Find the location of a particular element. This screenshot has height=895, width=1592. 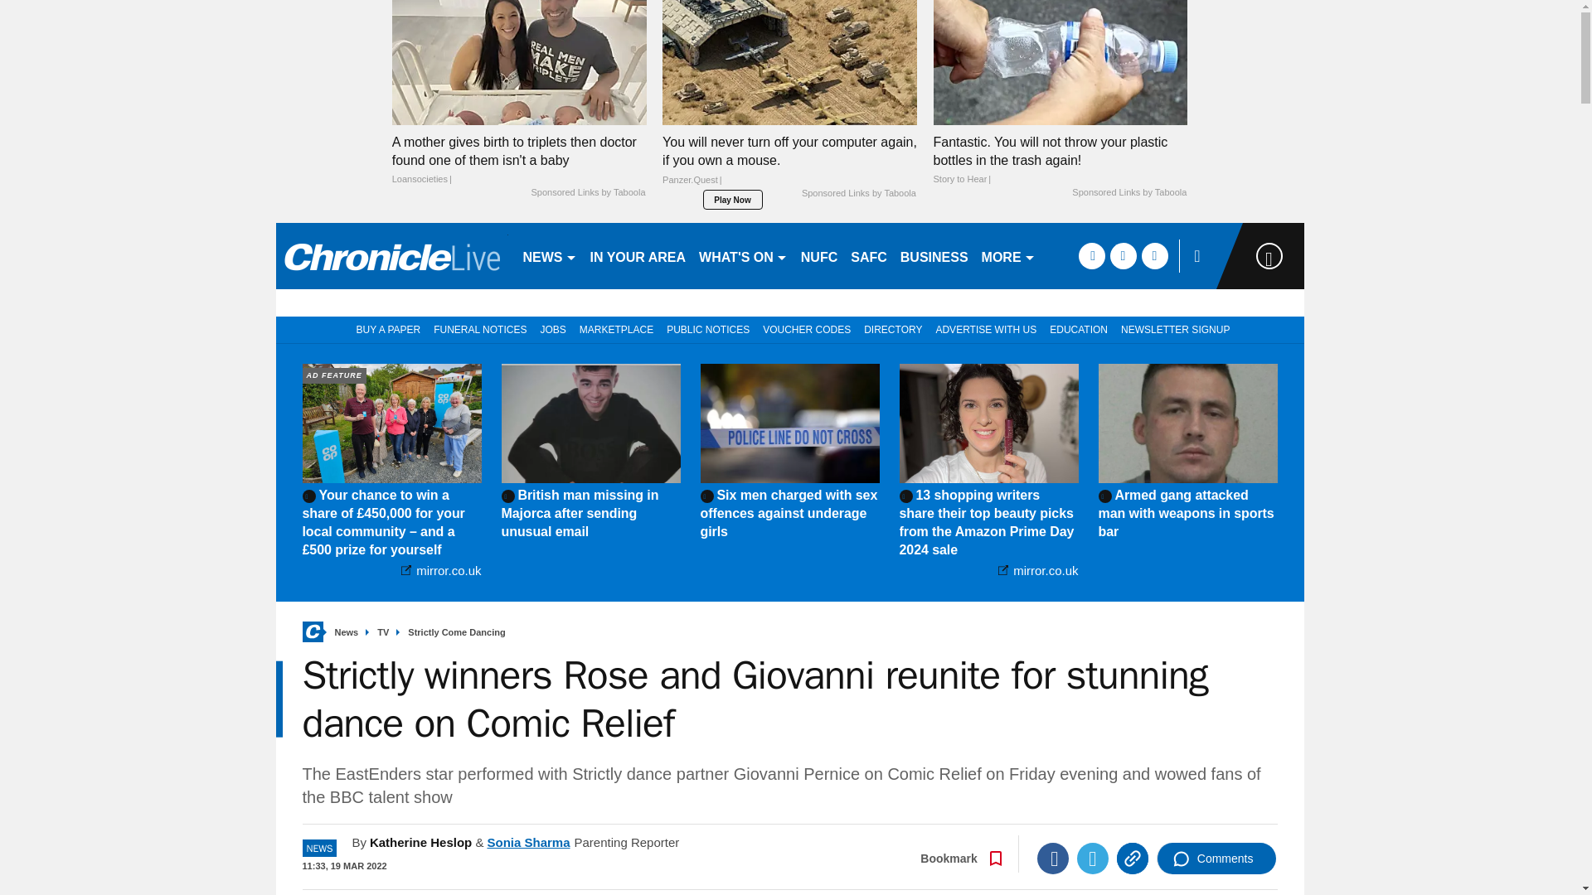

WHAT'S ON is located at coordinates (743, 255).